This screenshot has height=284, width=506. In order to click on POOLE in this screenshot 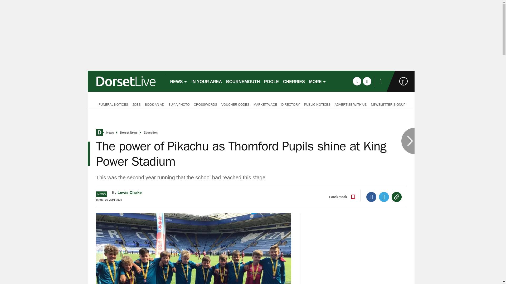, I will do `click(271, 81)`.